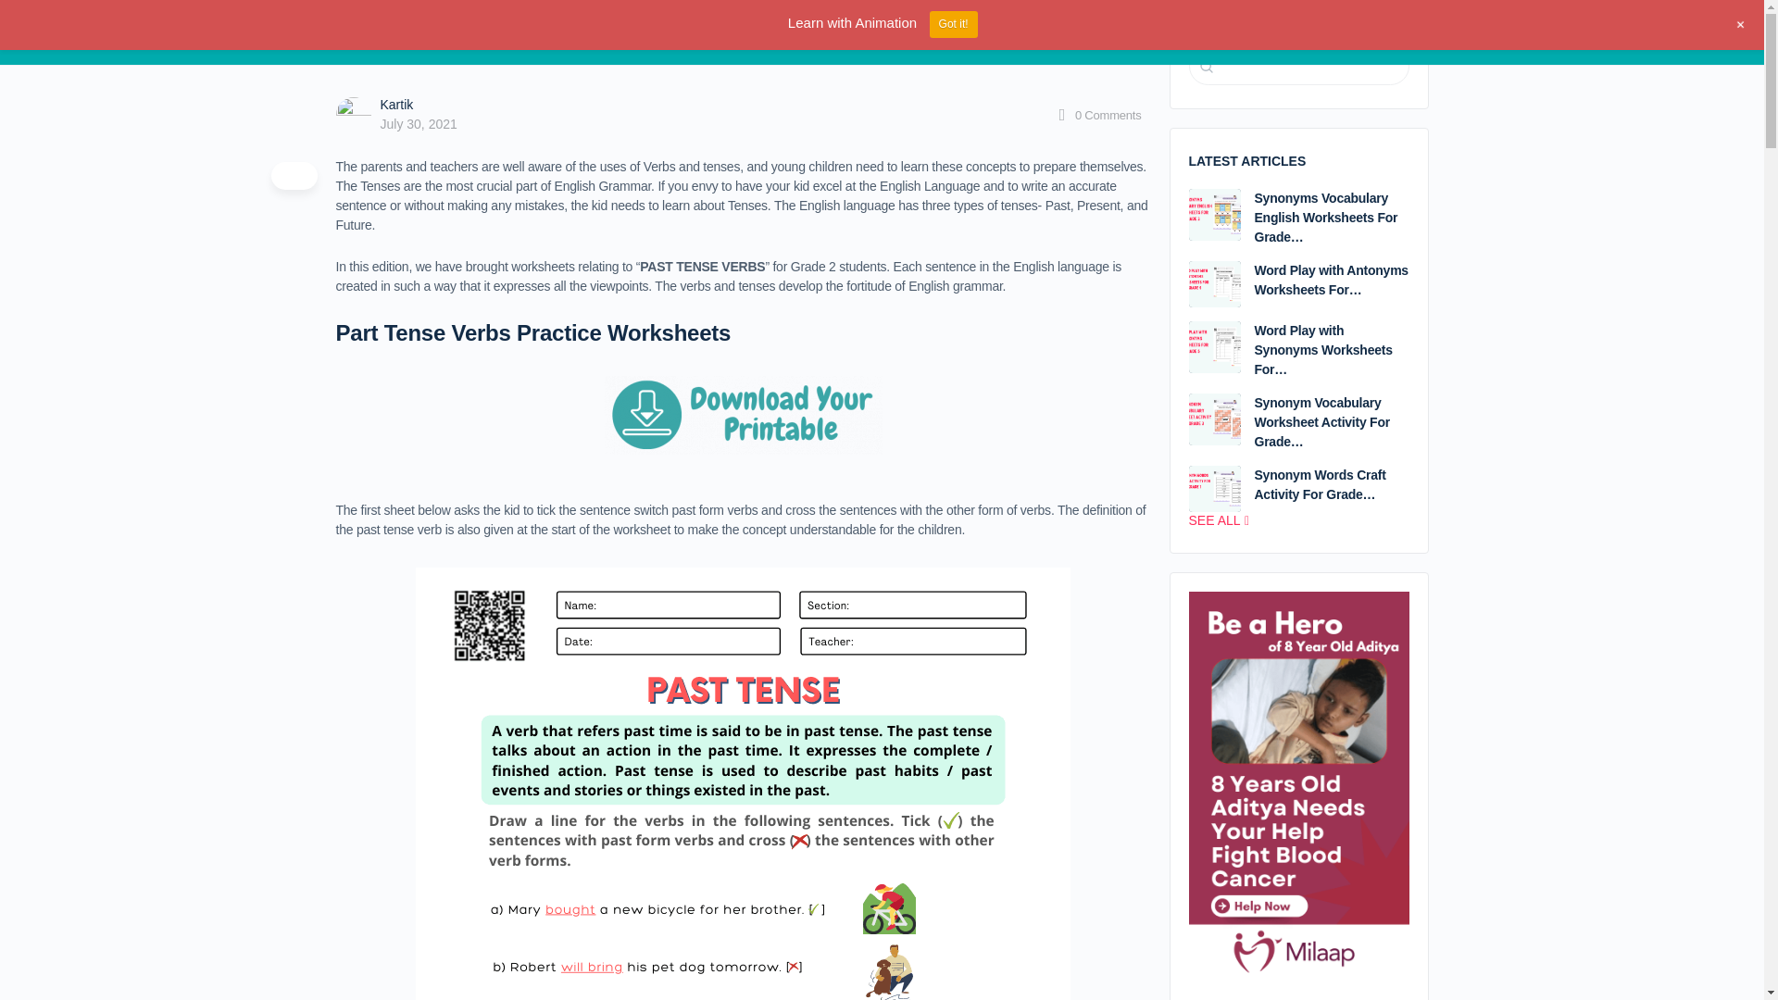  Describe the element at coordinates (630, 32) in the screenshot. I see `FREE Worksheets` at that location.